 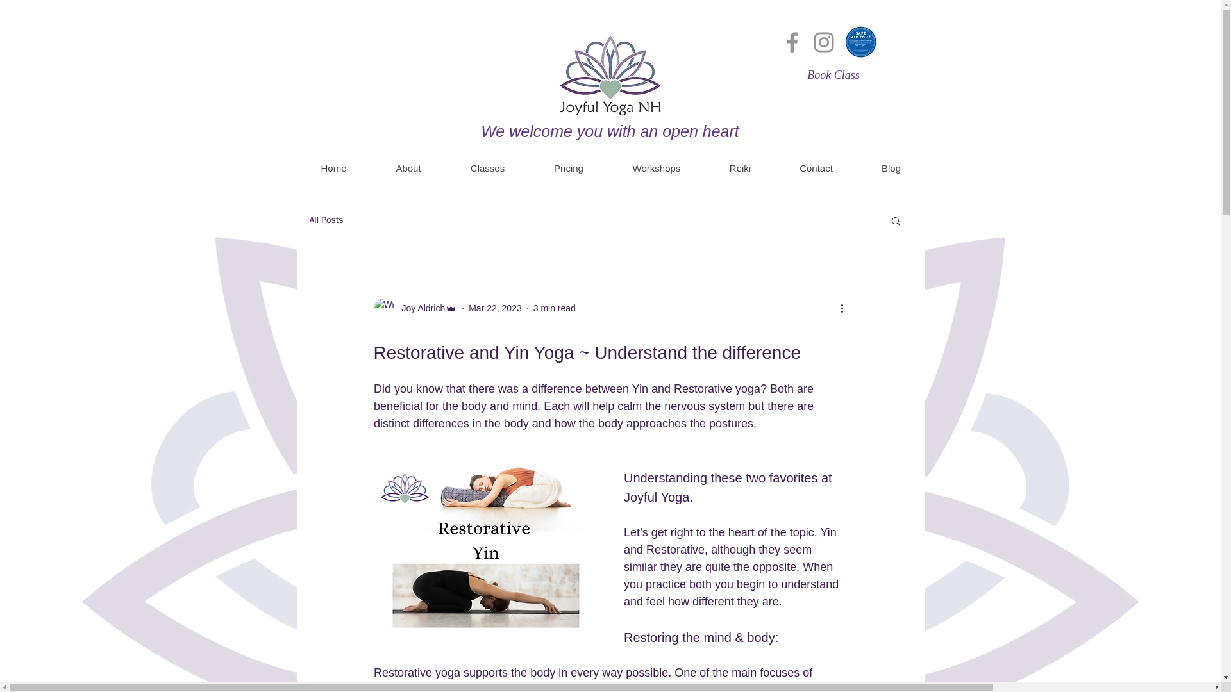 What do you see at coordinates (890, 168) in the screenshot?
I see `Blog` at bounding box center [890, 168].